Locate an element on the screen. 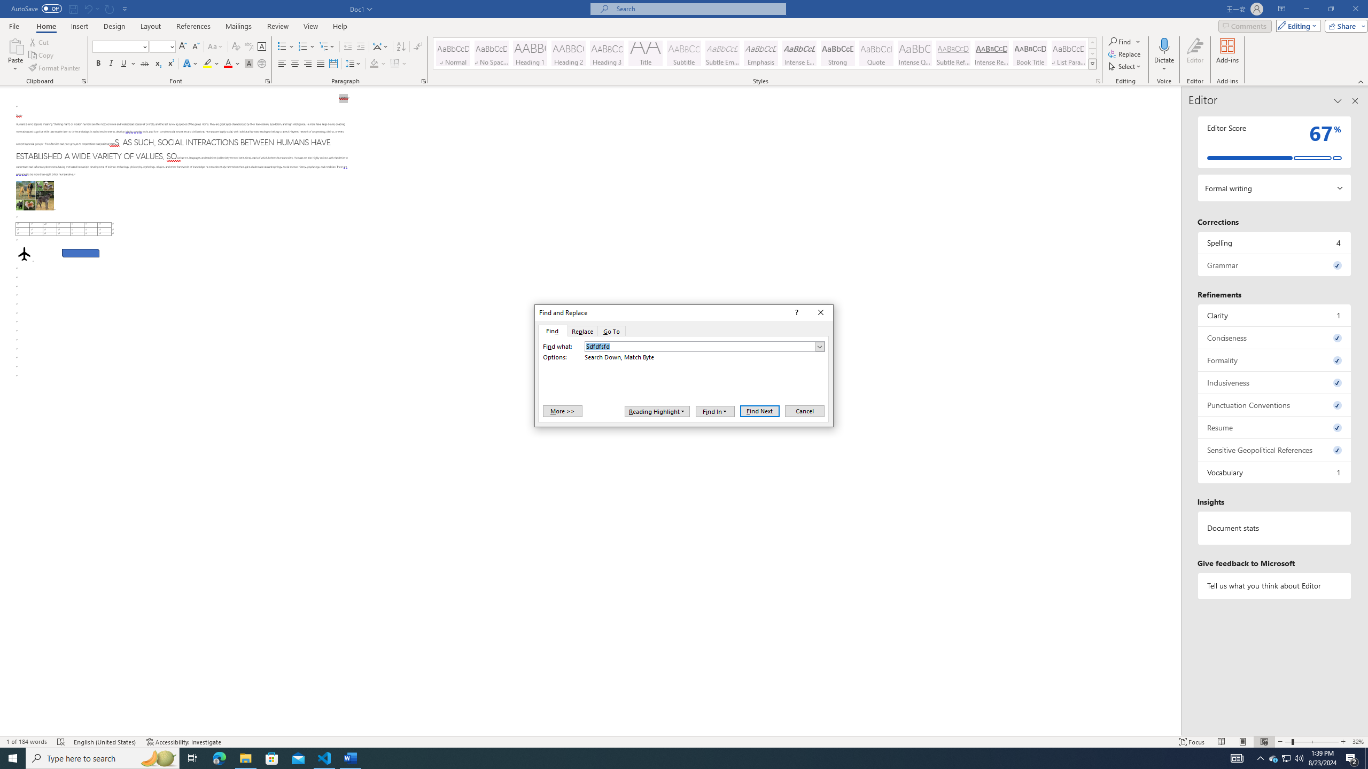  Context help is located at coordinates (796, 313).